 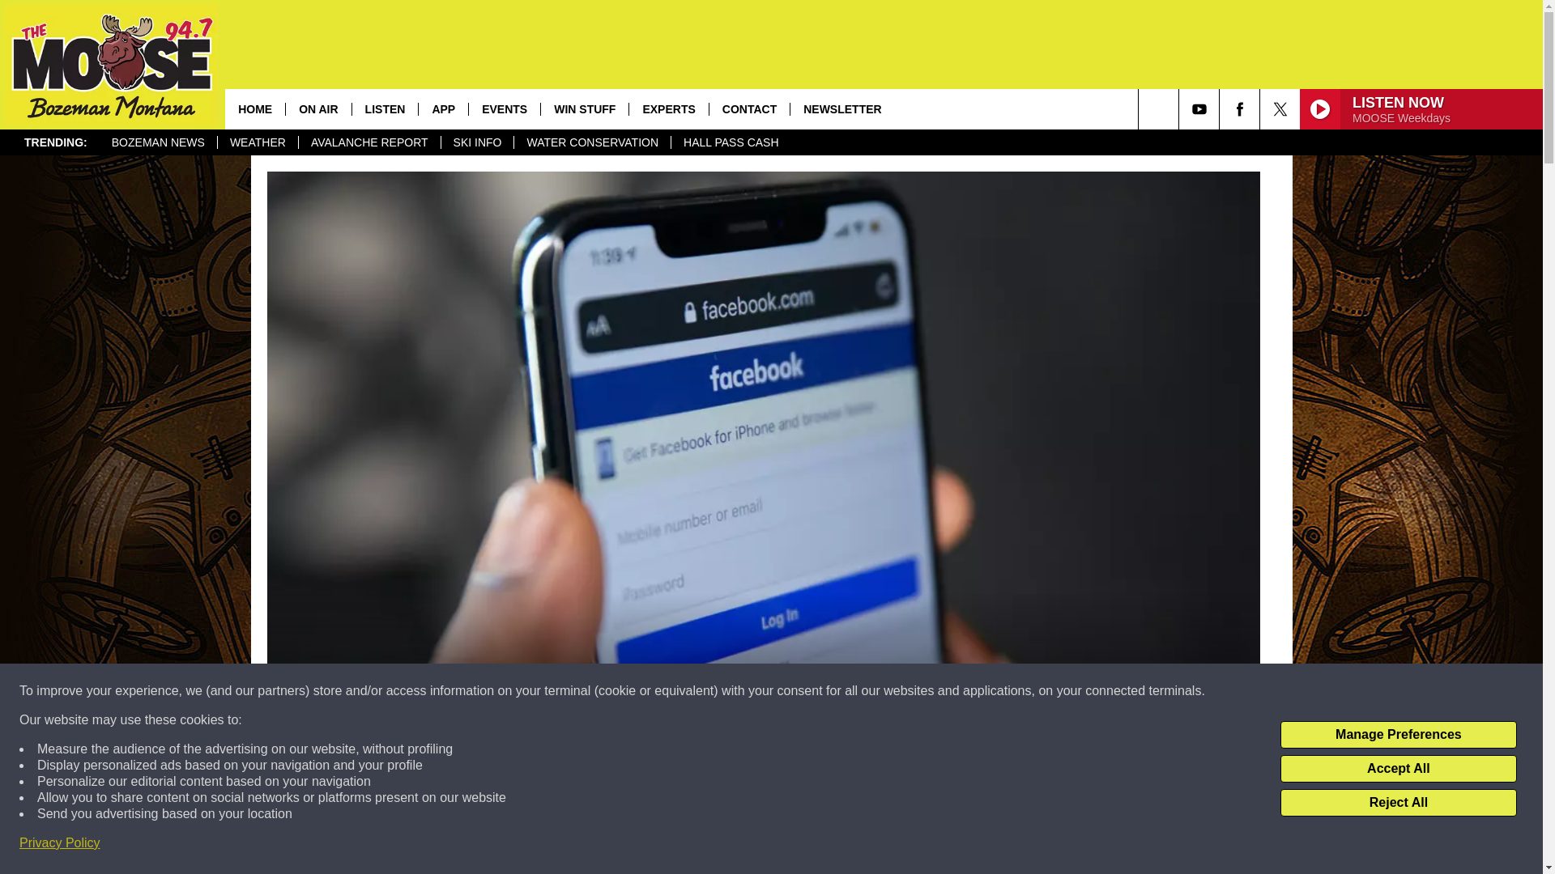 What do you see at coordinates (731, 142) in the screenshot?
I see `HALL PASS CASH` at bounding box center [731, 142].